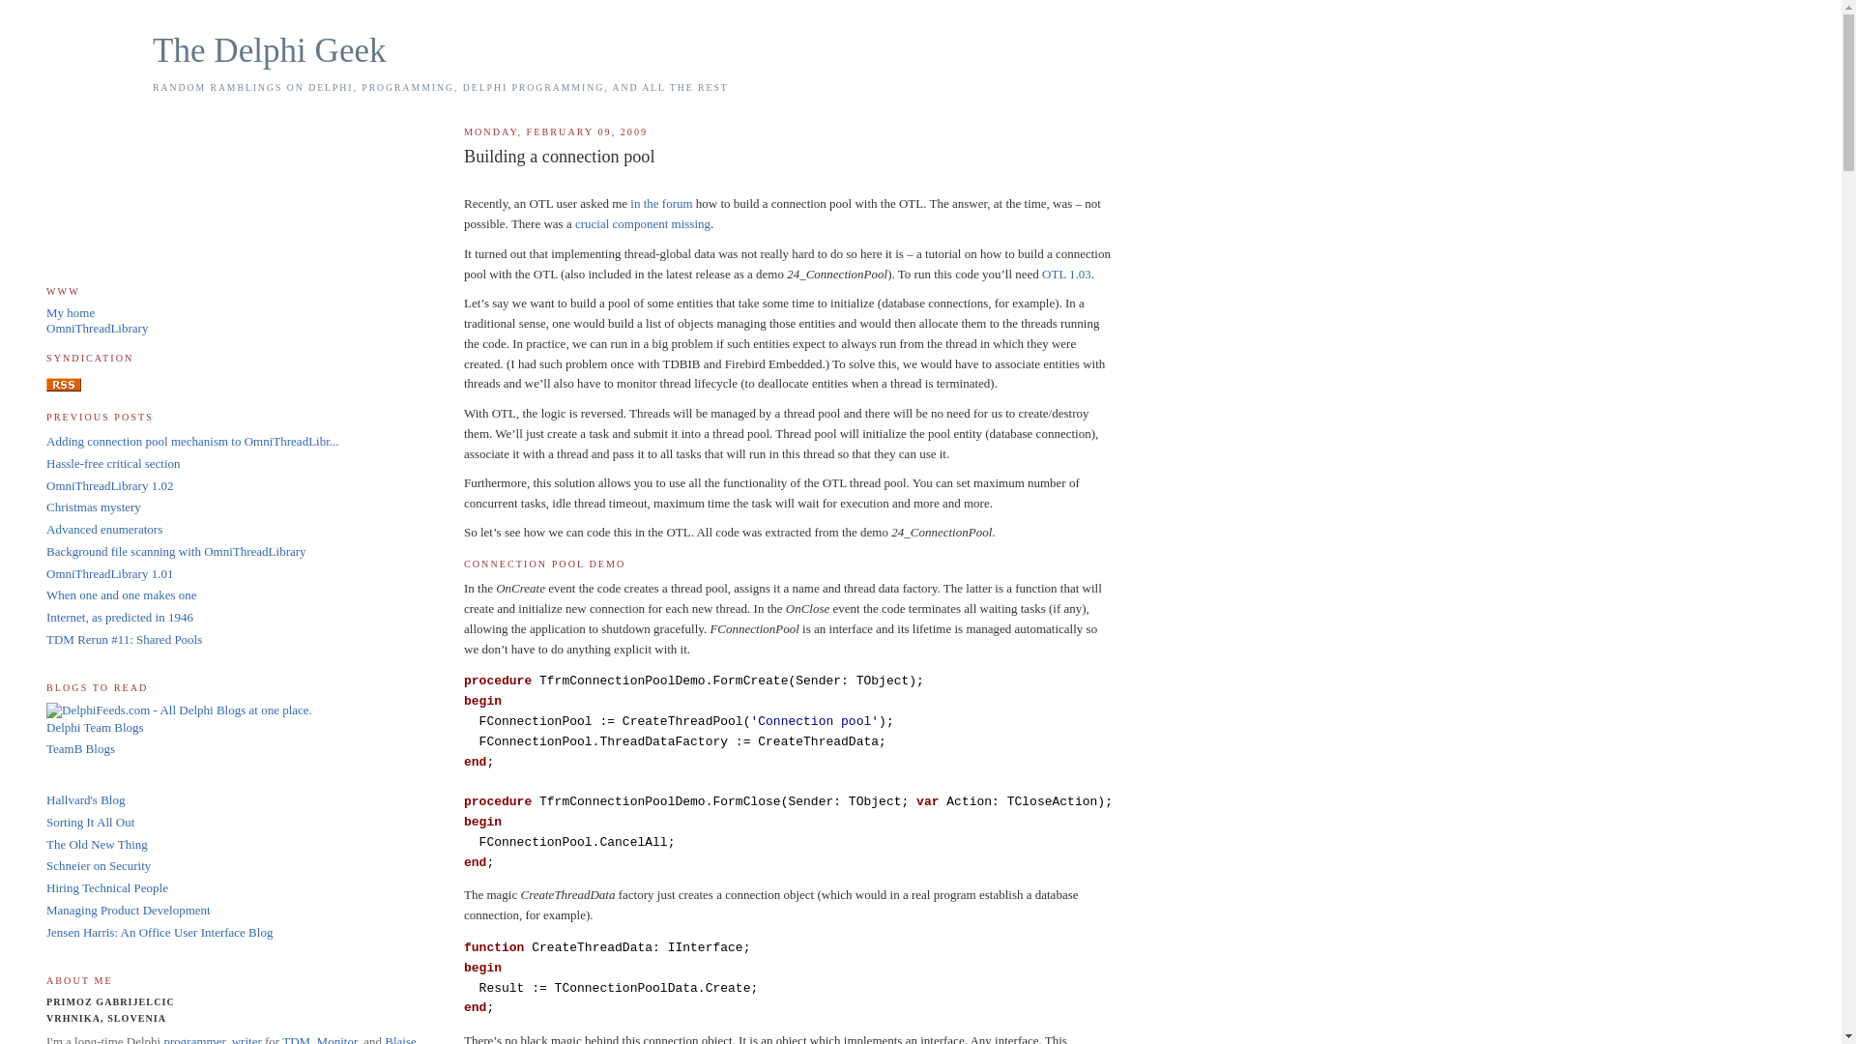  I want to click on Jensen Harris: An Office User Interface Blog, so click(159, 932).